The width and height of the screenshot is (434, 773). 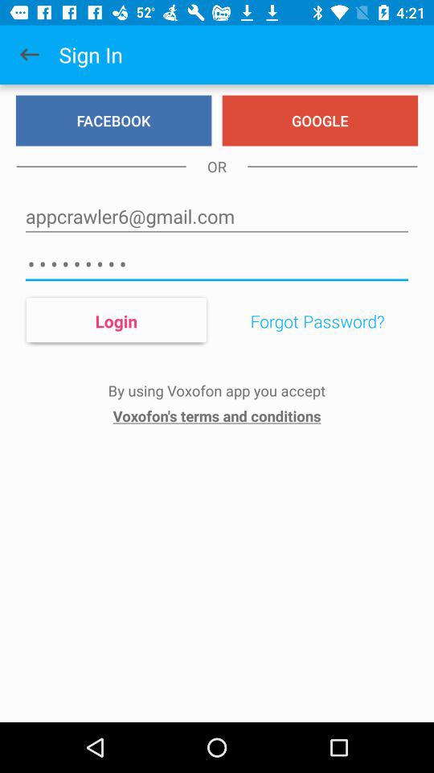 I want to click on open the icon to the left of forgot password?, so click(x=116, y=320).